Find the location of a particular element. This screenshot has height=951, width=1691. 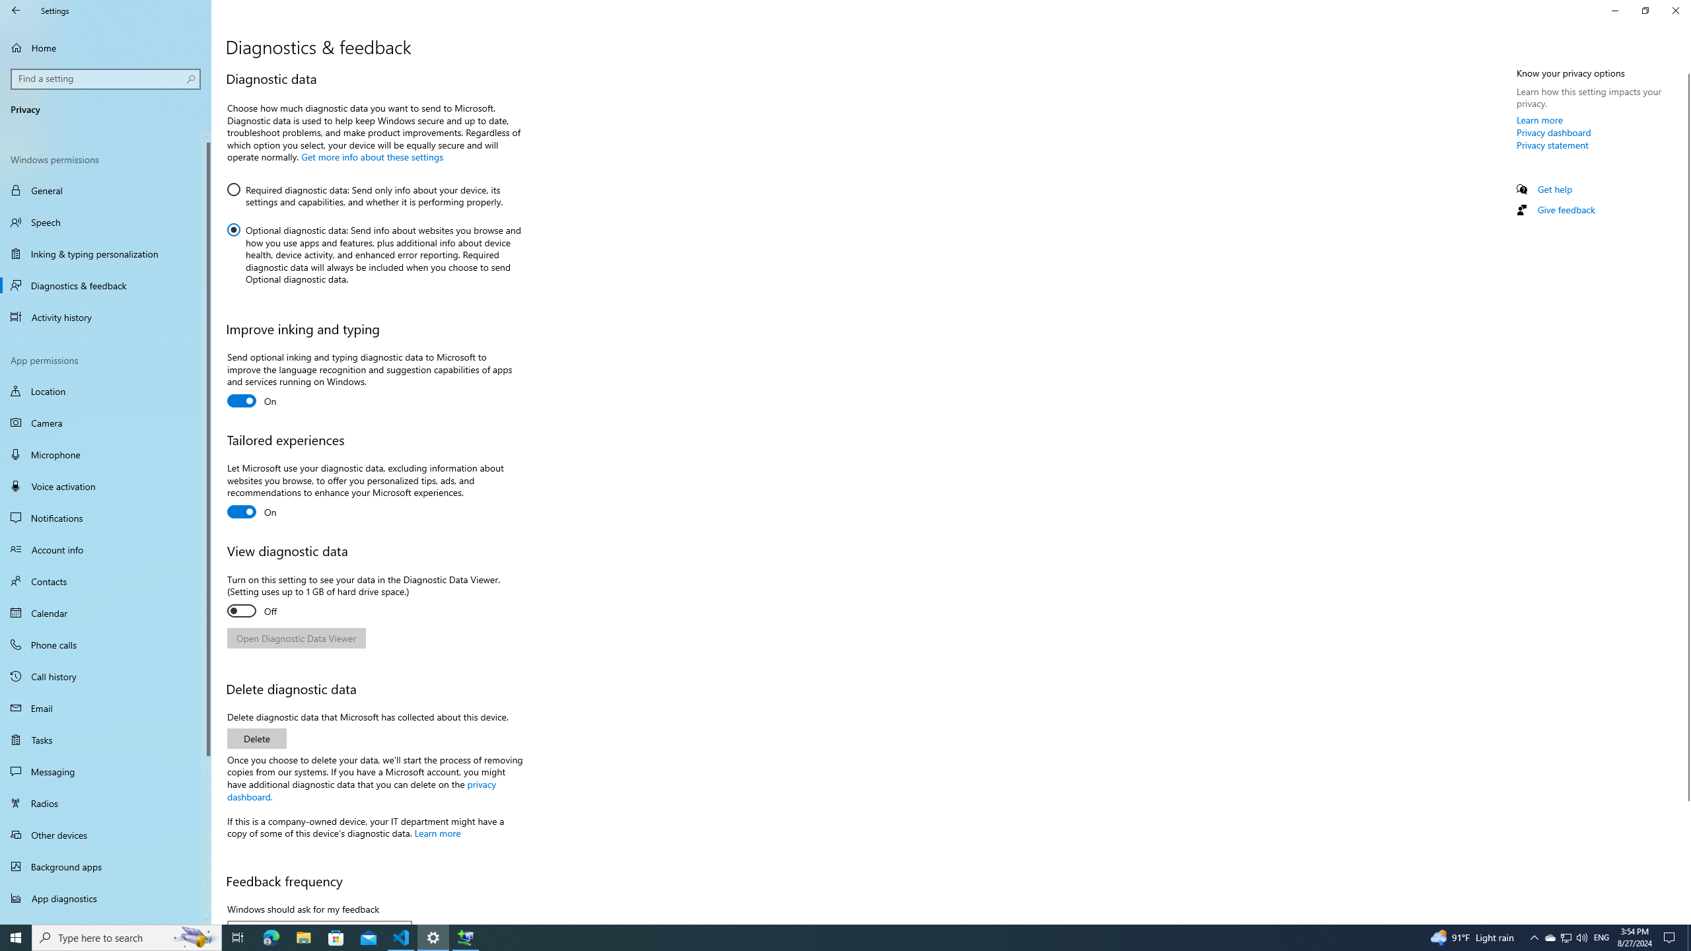

Action Center, No new notifications is located at coordinates (1671, 938).